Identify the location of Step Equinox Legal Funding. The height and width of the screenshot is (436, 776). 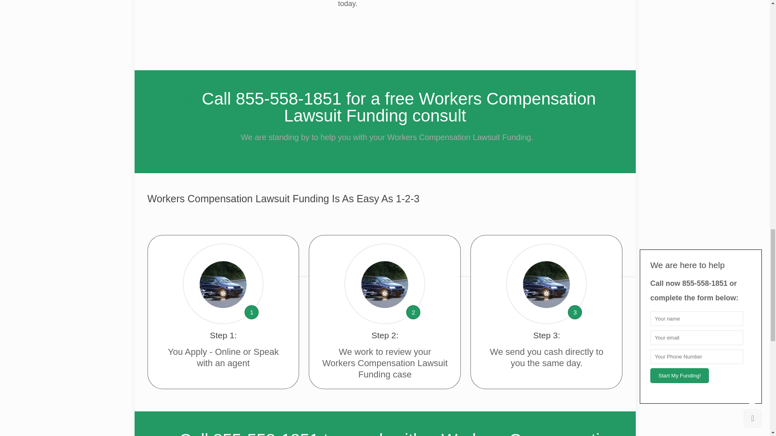
(223, 284).